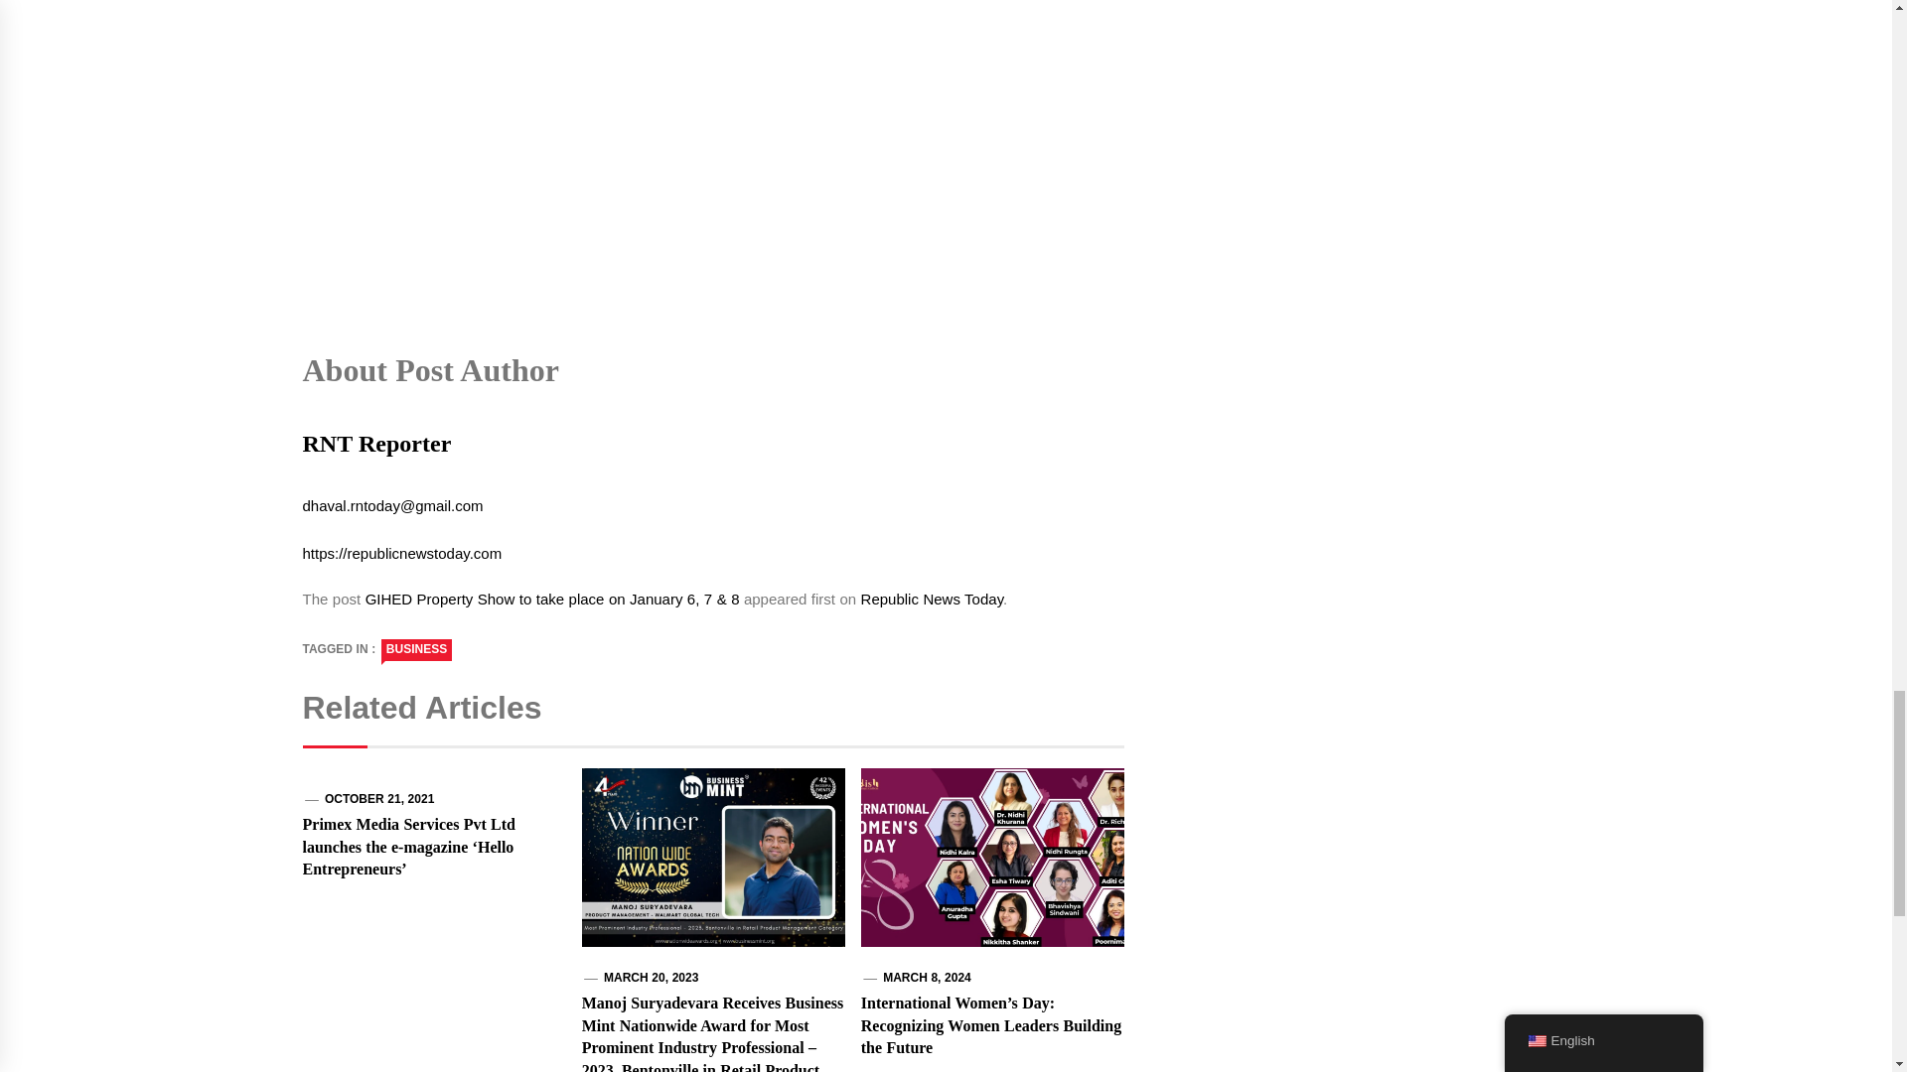 This screenshot has height=1072, width=1907. What do you see at coordinates (932, 600) in the screenshot?
I see `Republic News Today` at bounding box center [932, 600].